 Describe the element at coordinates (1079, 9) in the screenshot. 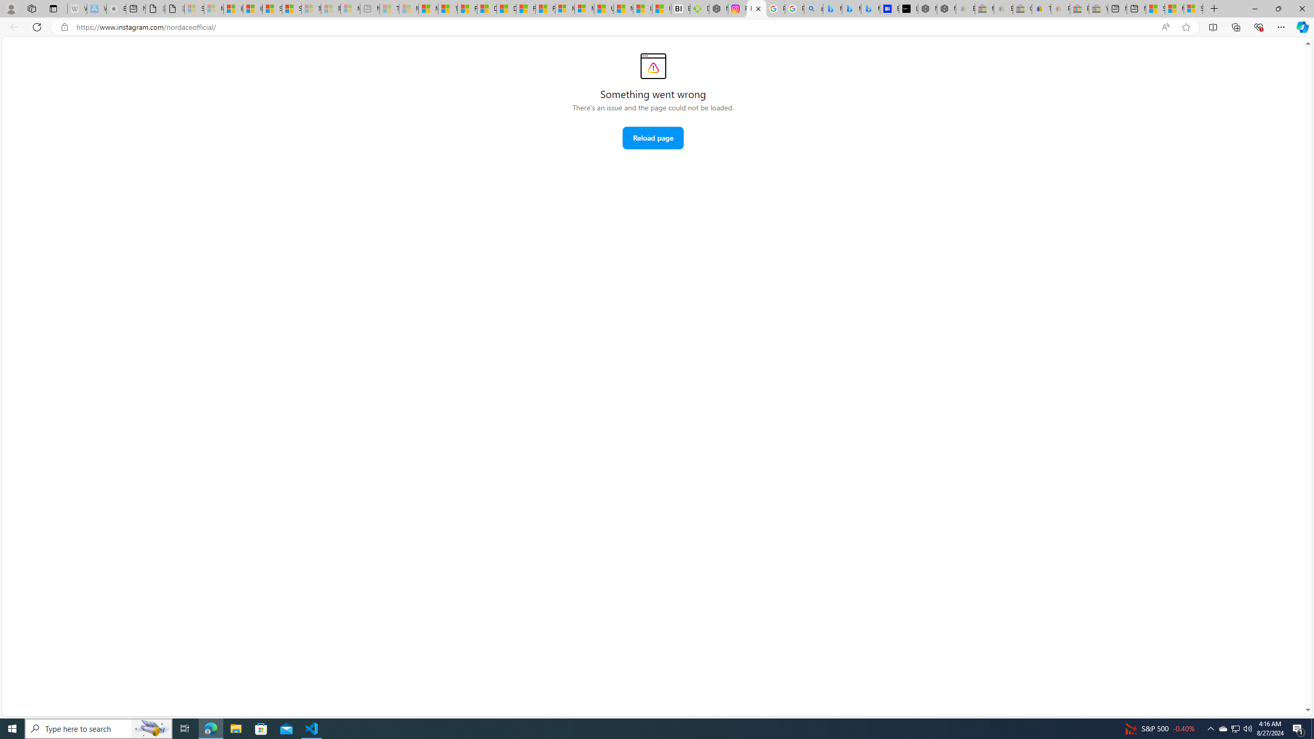

I see `Press Room - eBay Inc. - Sleeping` at that location.